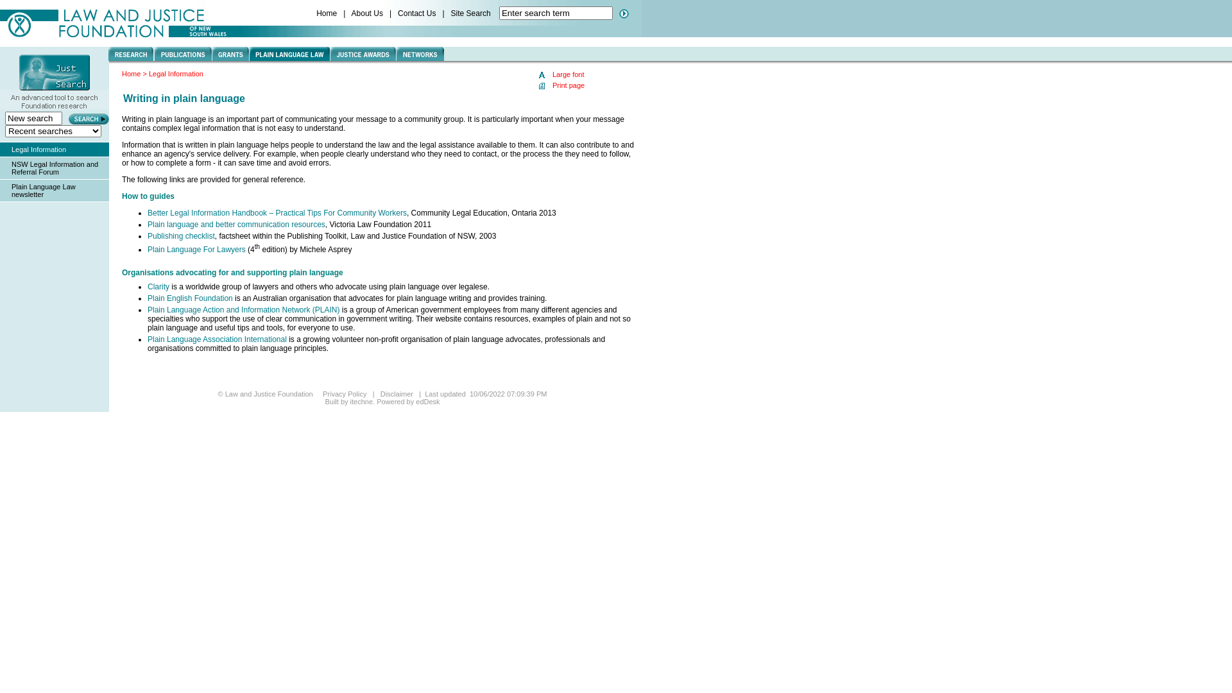 The height and width of the screenshot is (693, 1232). What do you see at coordinates (196, 250) in the screenshot?
I see `Plain Language For Lawyers` at bounding box center [196, 250].